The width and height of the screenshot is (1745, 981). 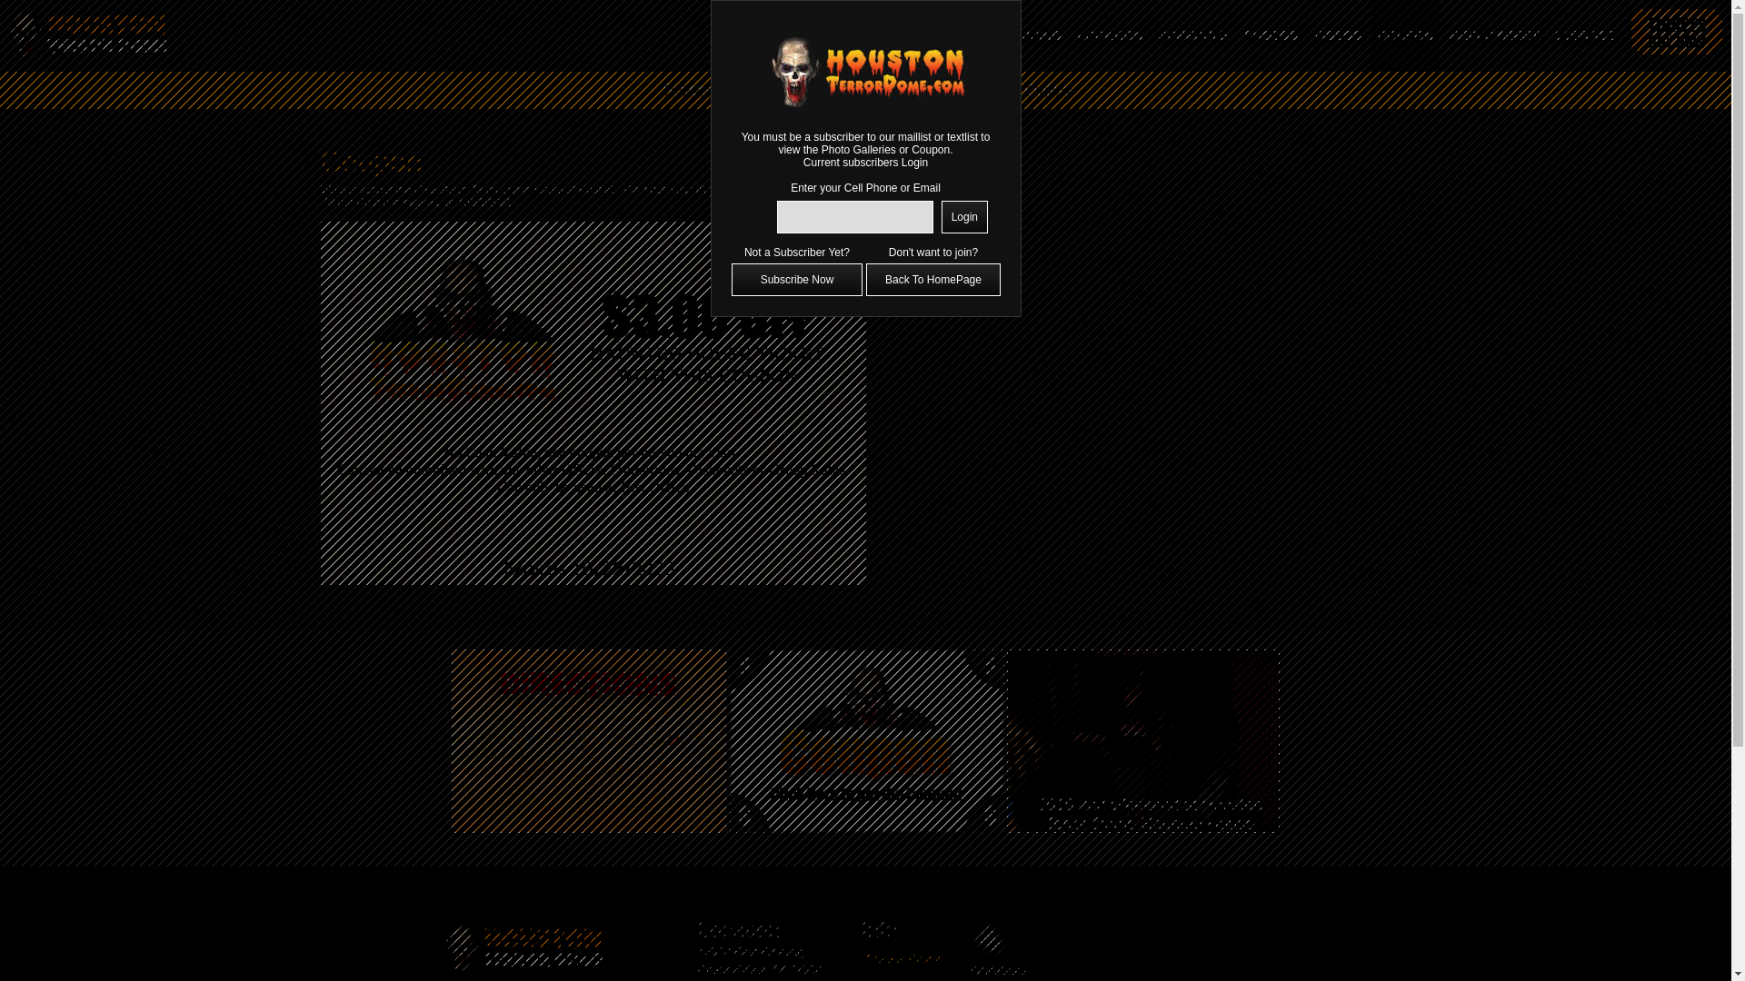 What do you see at coordinates (947, 35) in the screenshot?
I see `Attractions Houston Terror Dome Haunted Houses` at bounding box center [947, 35].